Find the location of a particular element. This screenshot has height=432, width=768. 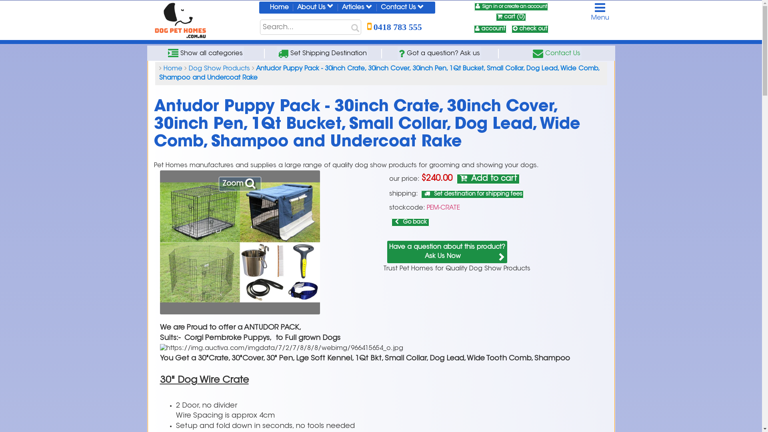

Contact Us is located at coordinates (402, 8).